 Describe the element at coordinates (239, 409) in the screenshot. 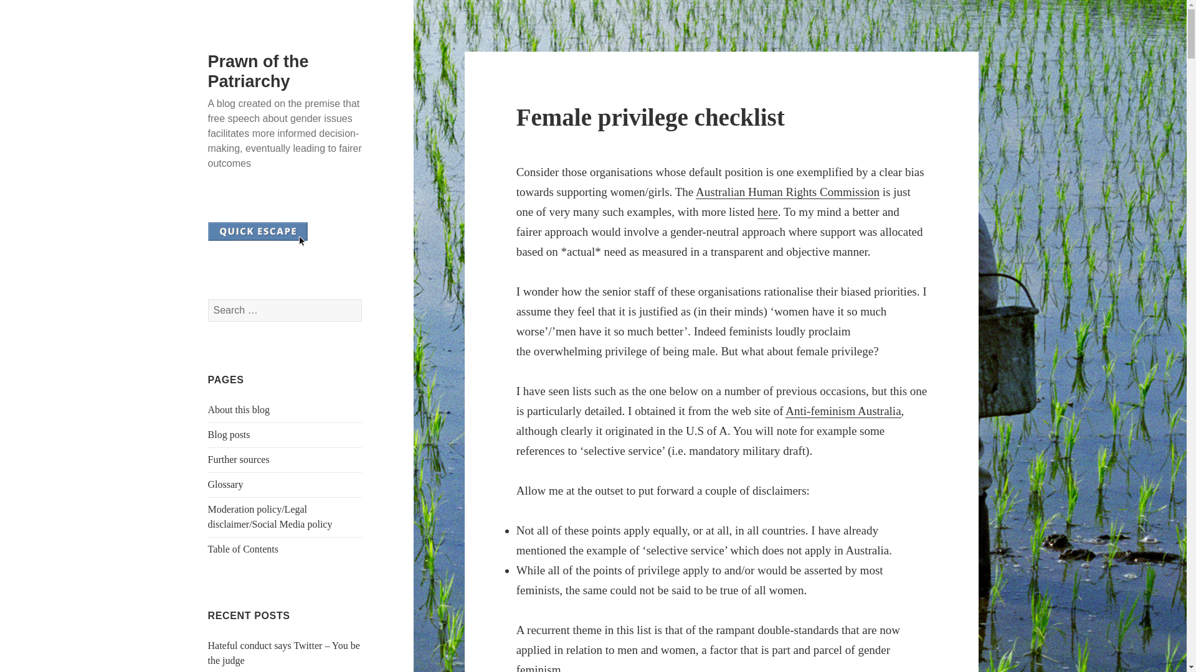

I see `About this blog` at that location.